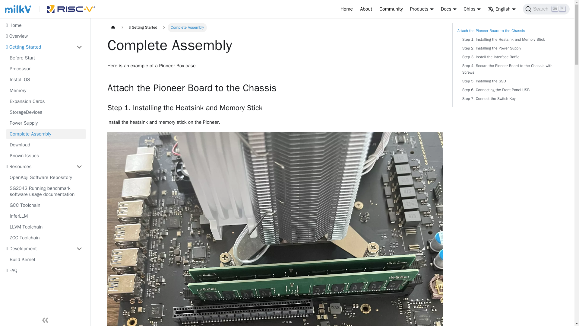  I want to click on Collapse sidebar, so click(45, 320).